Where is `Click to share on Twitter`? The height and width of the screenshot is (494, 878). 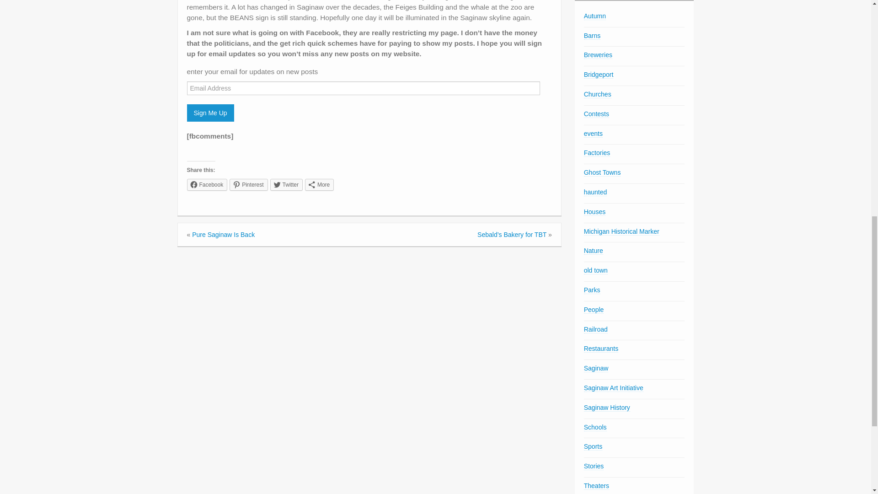
Click to share on Twitter is located at coordinates (286, 184).